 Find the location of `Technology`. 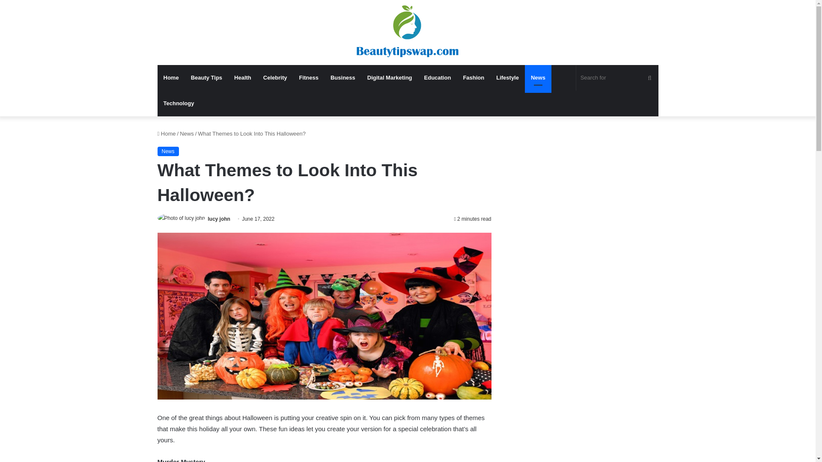

Technology is located at coordinates (179, 104).